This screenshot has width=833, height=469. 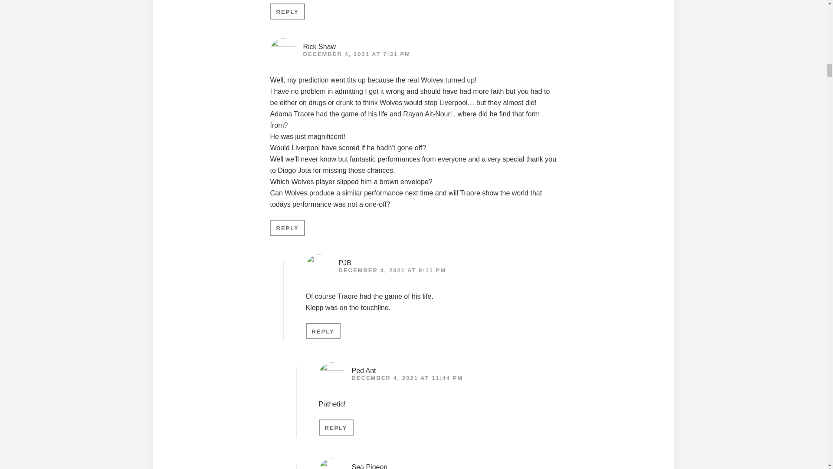 What do you see at coordinates (287, 228) in the screenshot?
I see `REPLY` at bounding box center [287, 228].